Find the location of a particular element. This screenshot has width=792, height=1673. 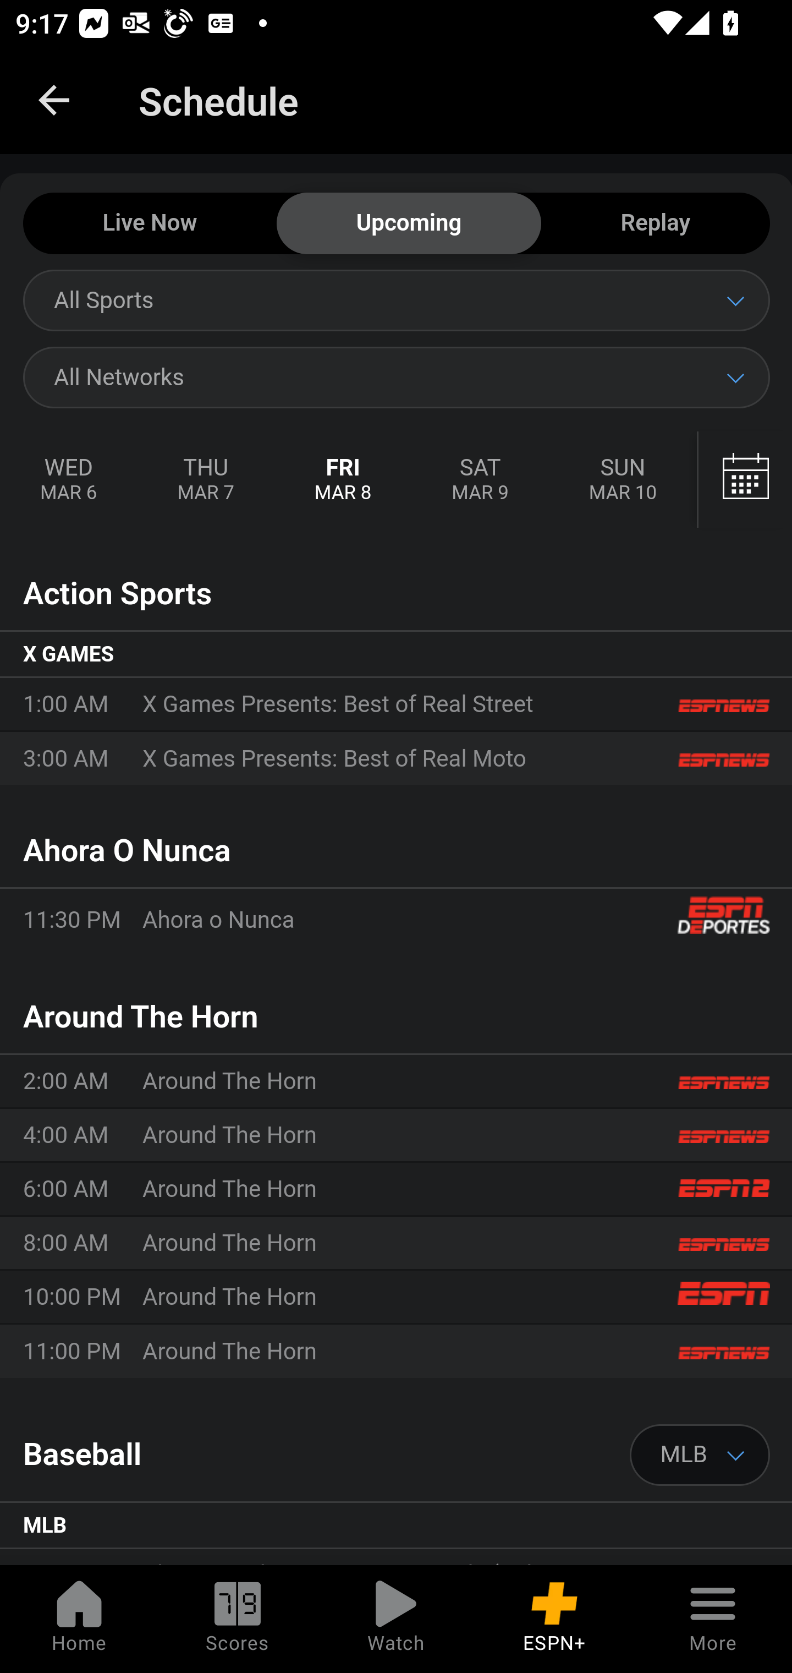

THU MAR 7 is located at coordinates (205, 480).